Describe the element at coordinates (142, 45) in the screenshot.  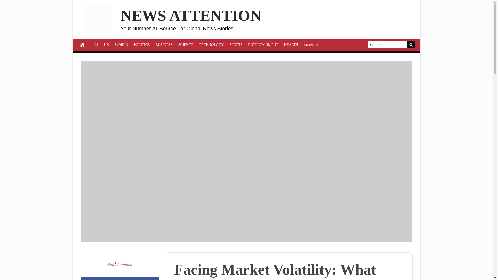
I see `POLITICS` at that location.